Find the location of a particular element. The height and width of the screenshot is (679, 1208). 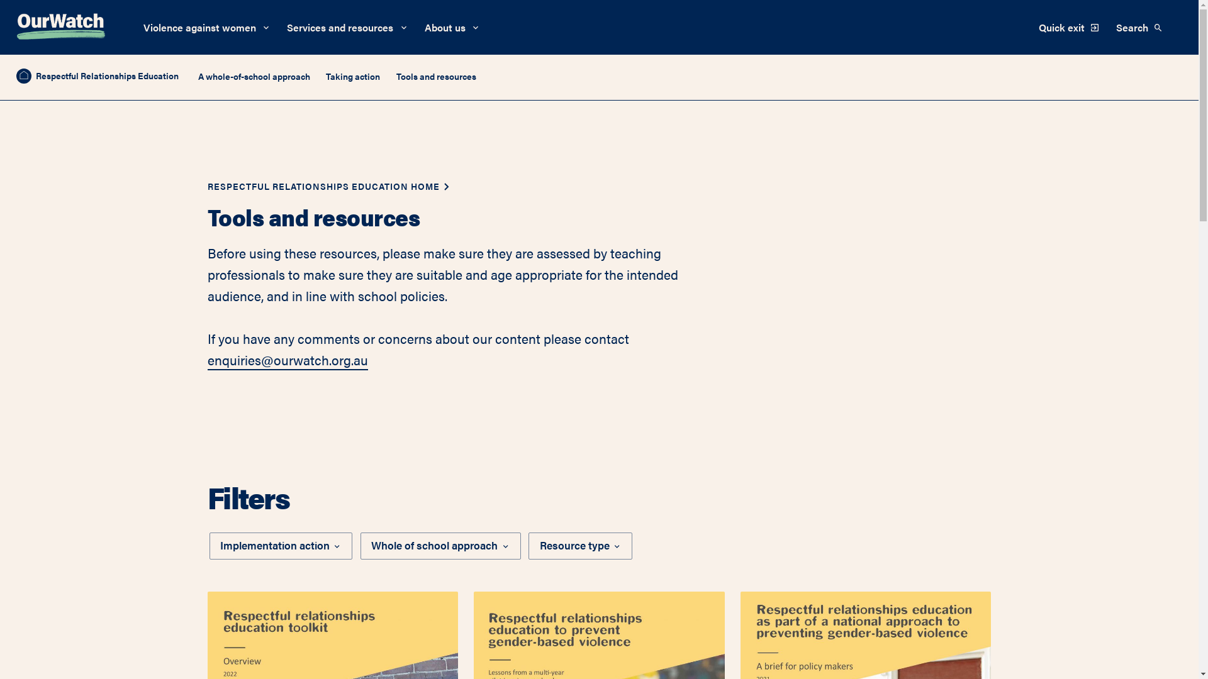

Taking action is located at coordinates (353, 76).